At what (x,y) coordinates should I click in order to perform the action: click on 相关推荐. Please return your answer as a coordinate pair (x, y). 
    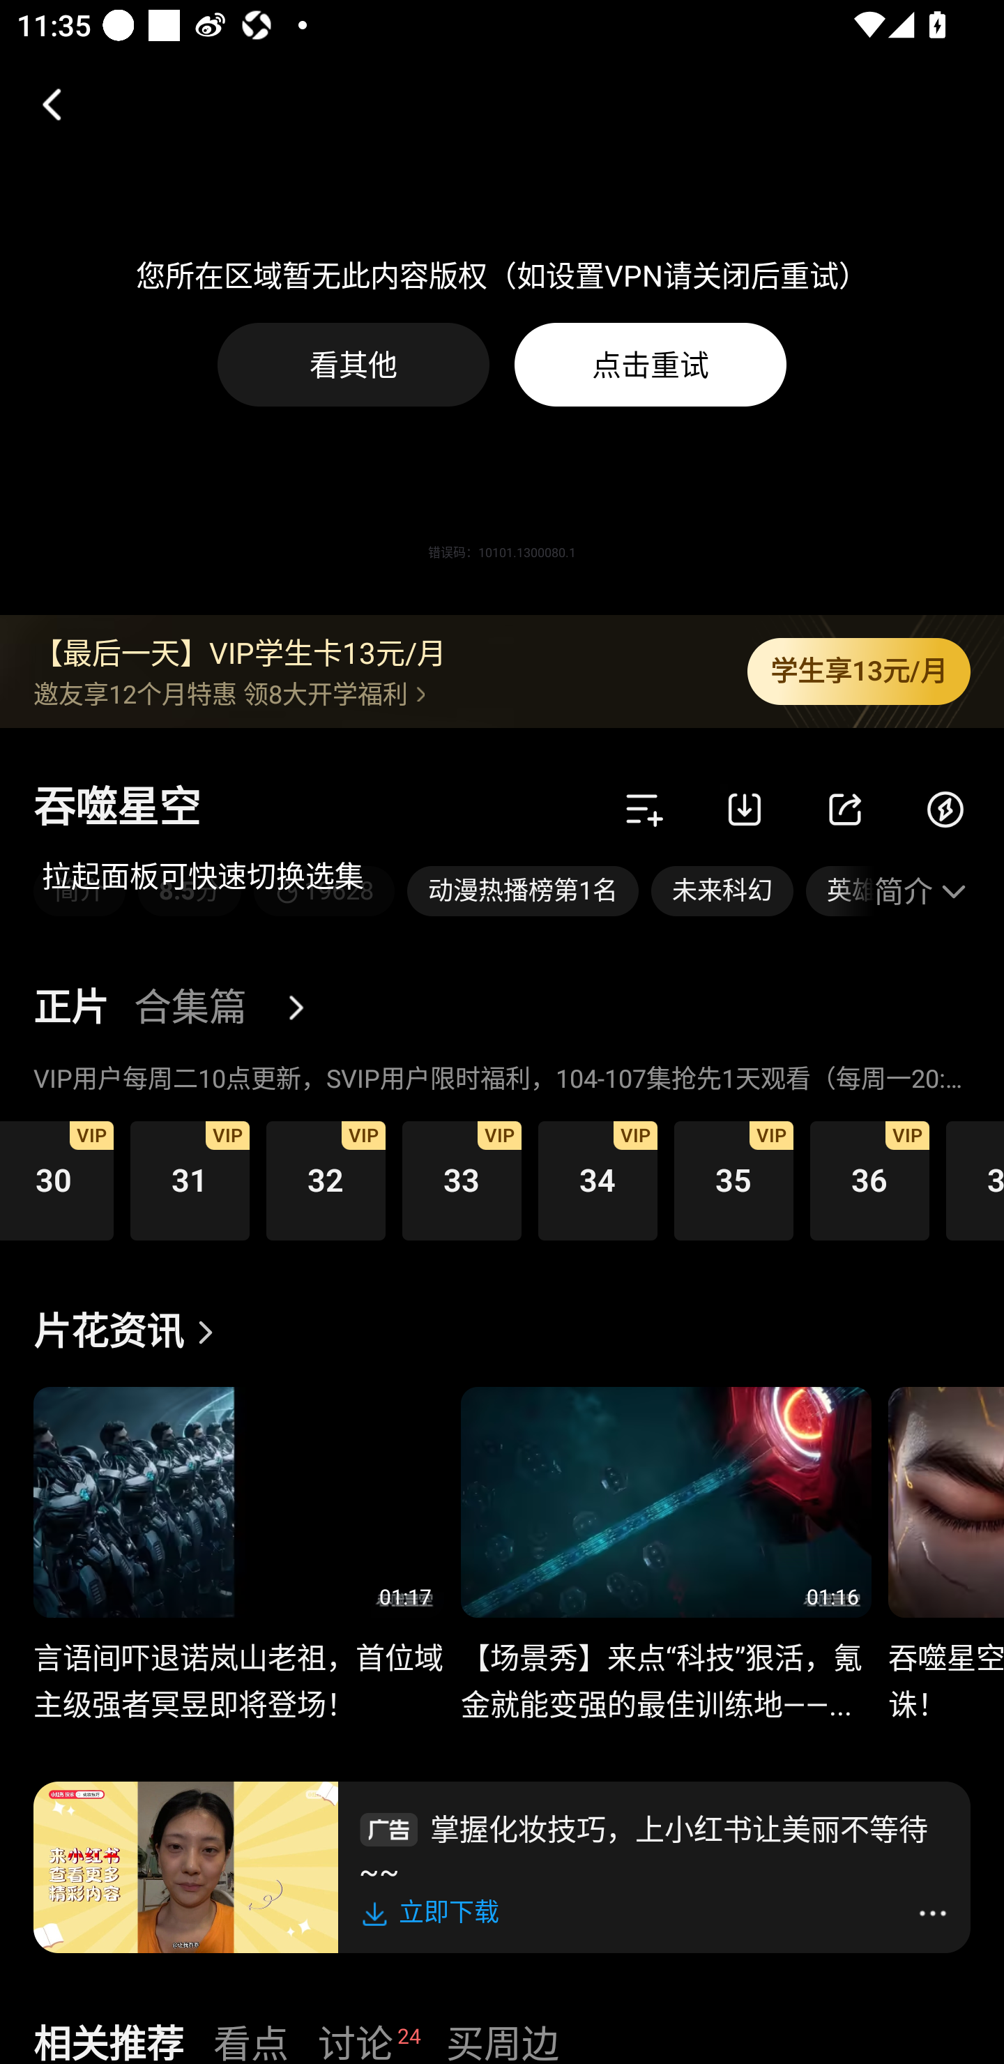
    Looking at the image, I should click on (108, 2040).